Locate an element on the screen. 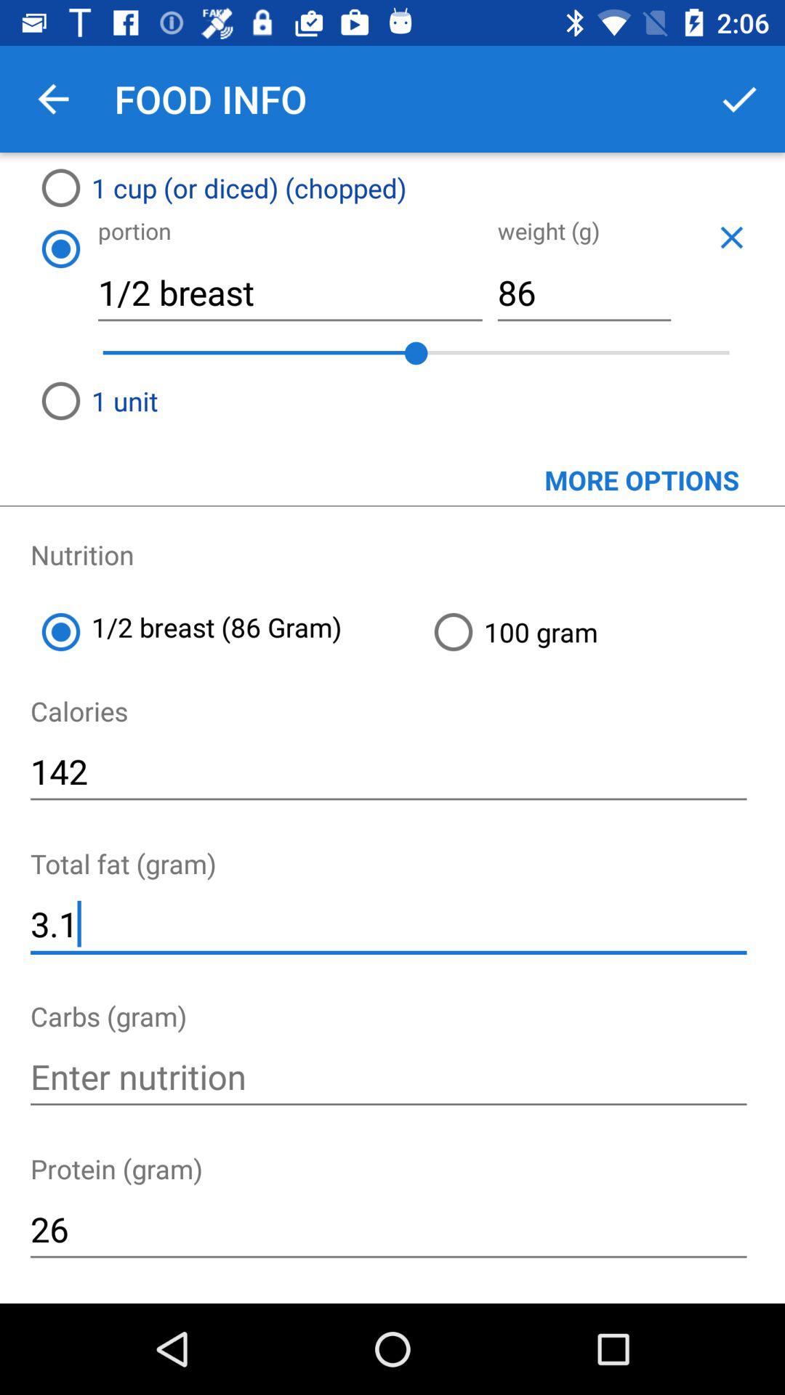  launch app to the left of food info app is located at coordinates (53, 99).